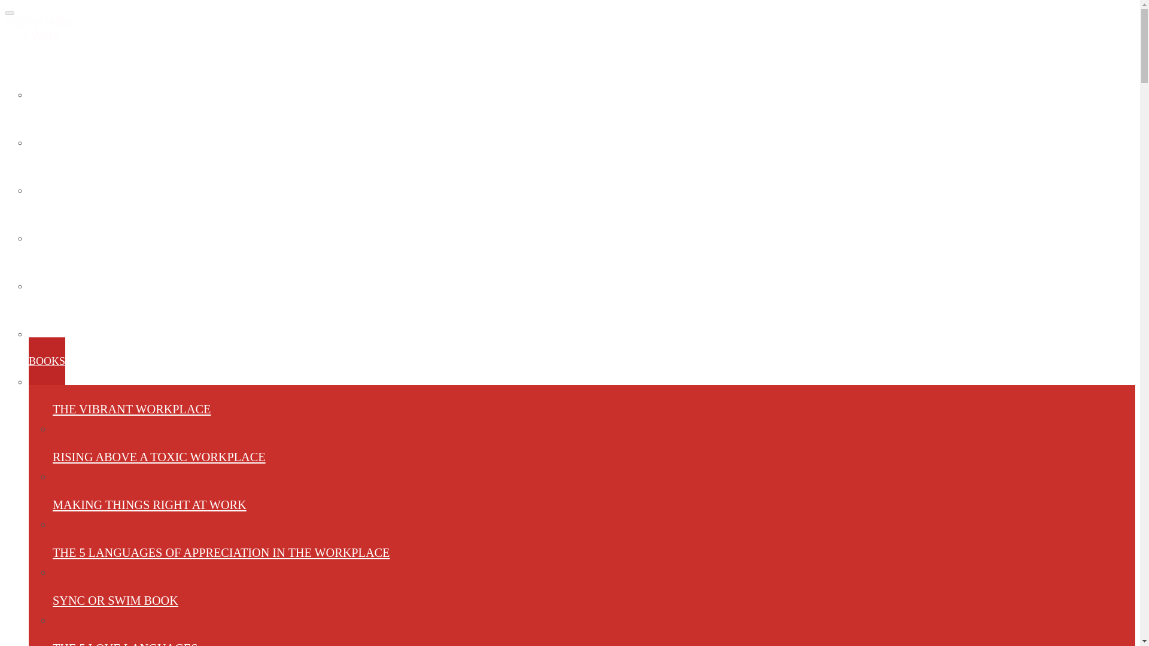 This screenshot has height=646, width=1149. I want to click on Toggle navigation, so click(54, 313).